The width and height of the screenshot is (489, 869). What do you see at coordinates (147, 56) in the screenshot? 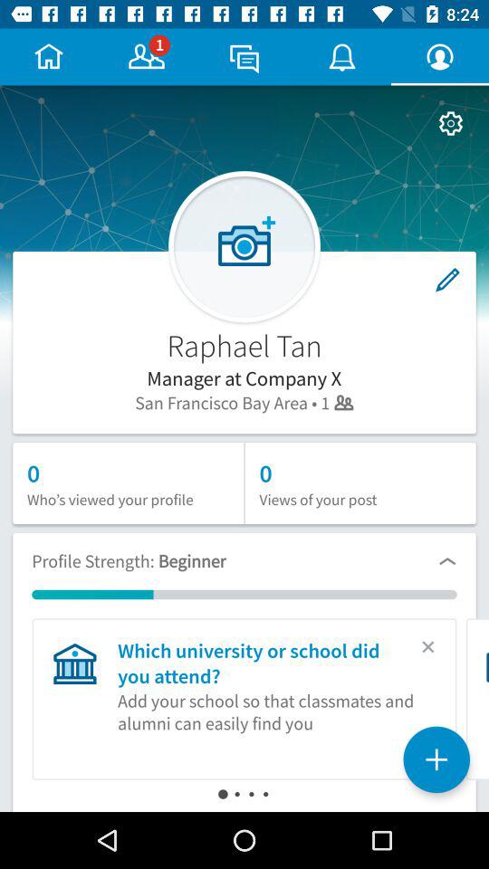
I see `select the second option` at bounding box center [147, 56].